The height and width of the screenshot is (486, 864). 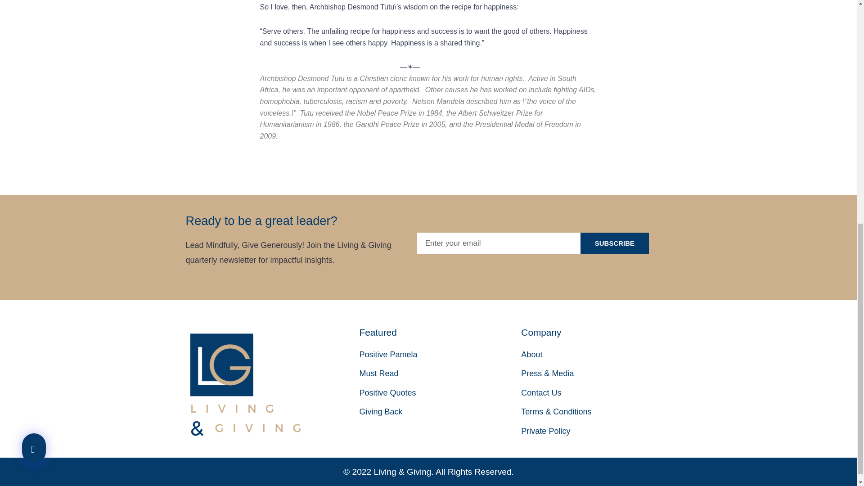 What do you see at coordinates (440, 393) in the screenshot?
I see `Positive Quotes` at bounding box center [440, 393].